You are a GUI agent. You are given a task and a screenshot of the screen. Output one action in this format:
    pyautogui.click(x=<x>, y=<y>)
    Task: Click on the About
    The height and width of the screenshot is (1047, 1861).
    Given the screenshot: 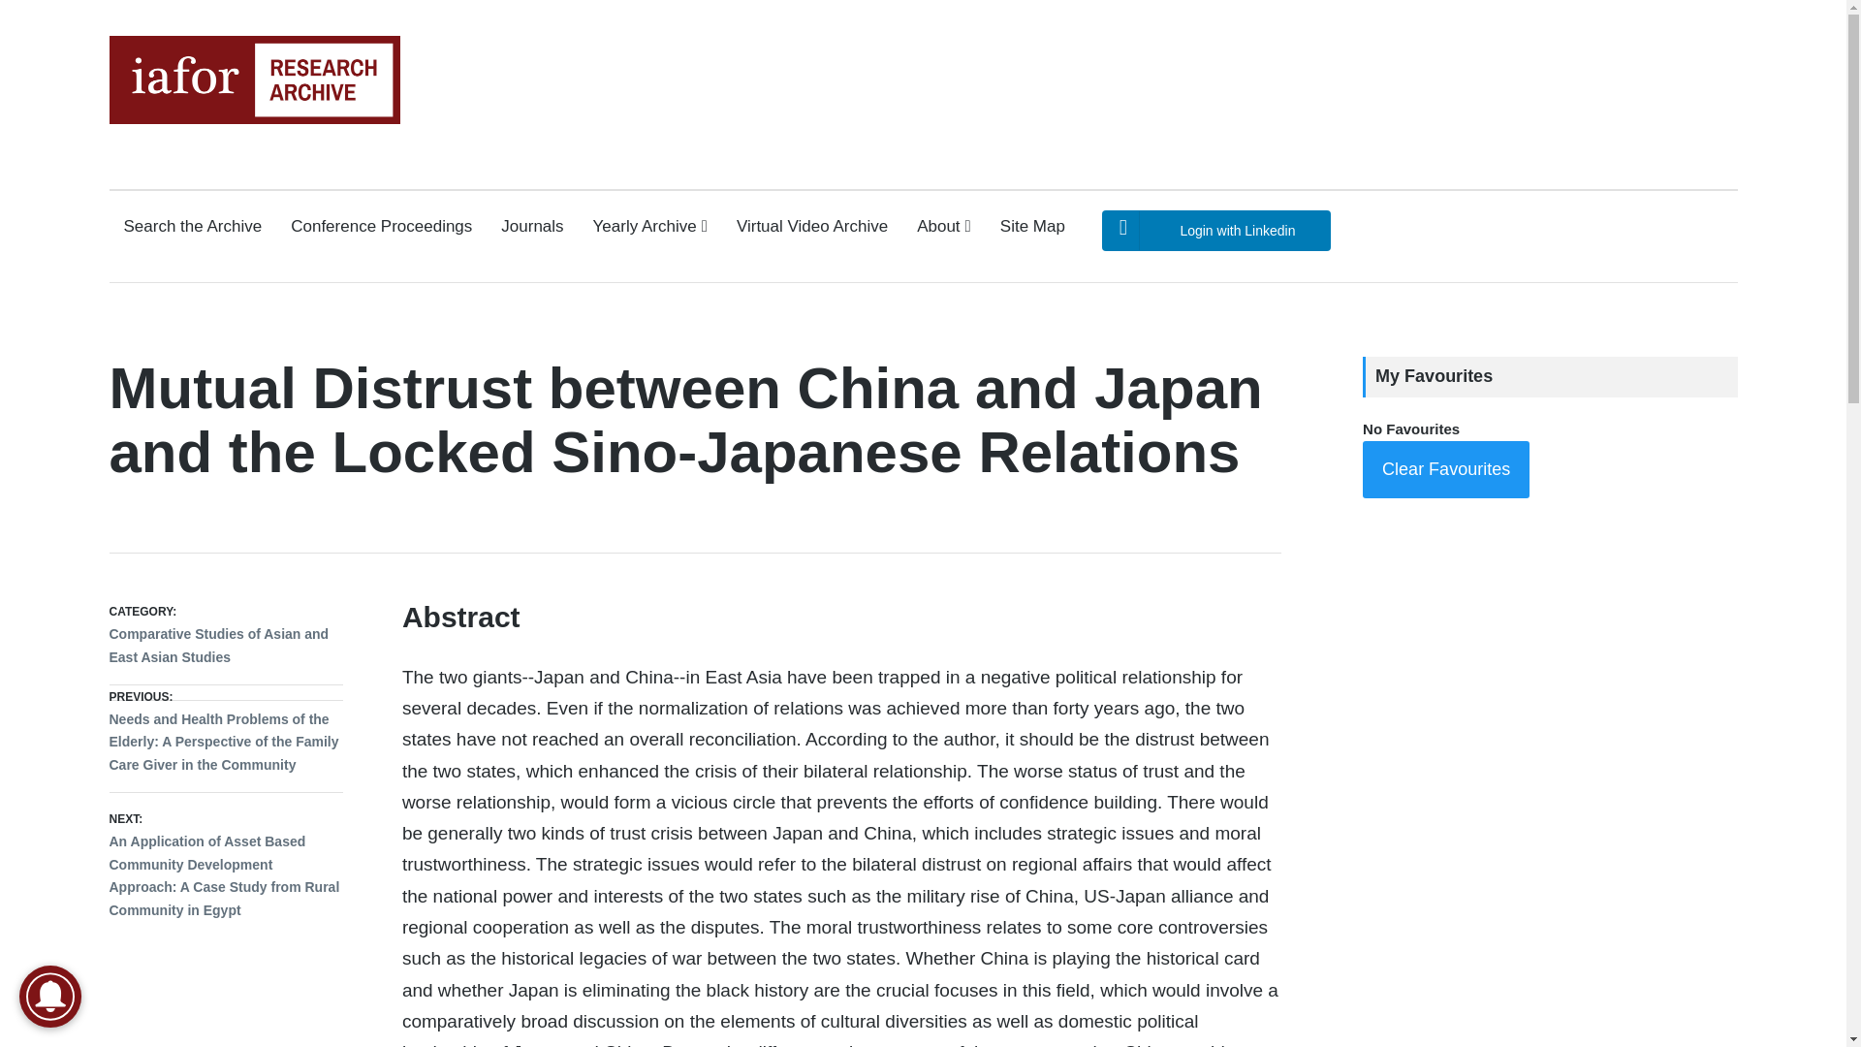 What is the action you would take?
    pyautogui.click(x=944, y=227)
    